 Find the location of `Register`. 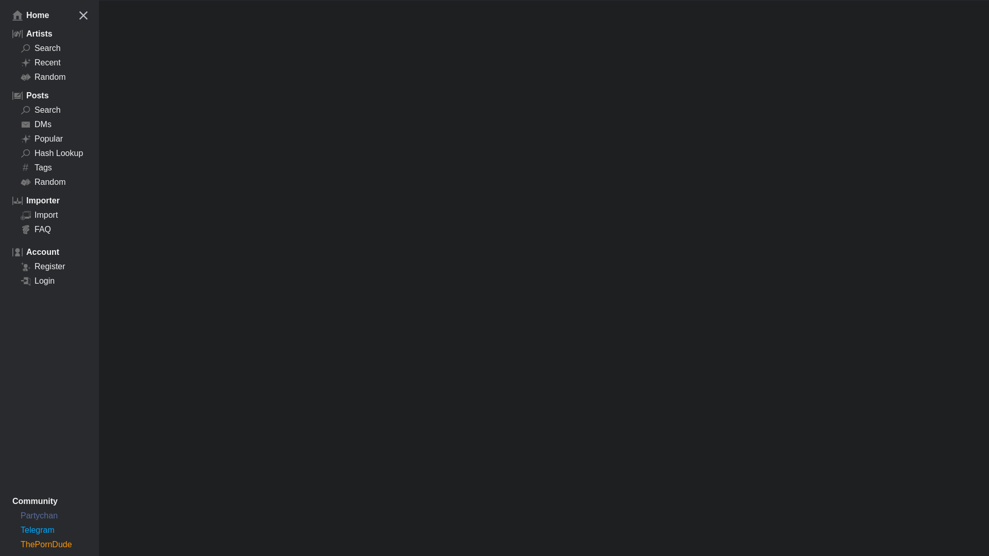

Register is located at coordinates (49, 267).